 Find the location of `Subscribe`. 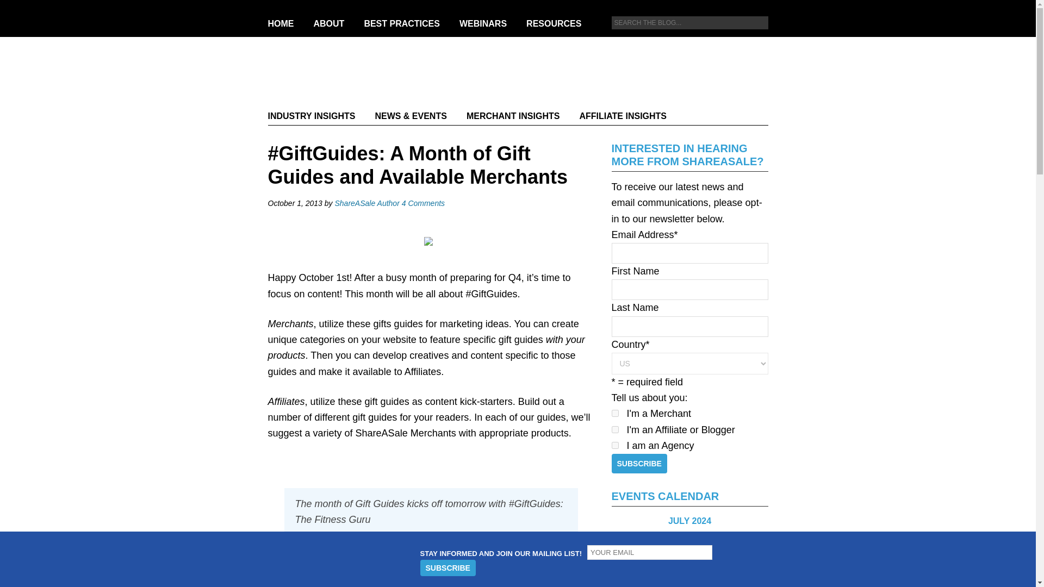

Subscribe is located at coordinates (447, 567).